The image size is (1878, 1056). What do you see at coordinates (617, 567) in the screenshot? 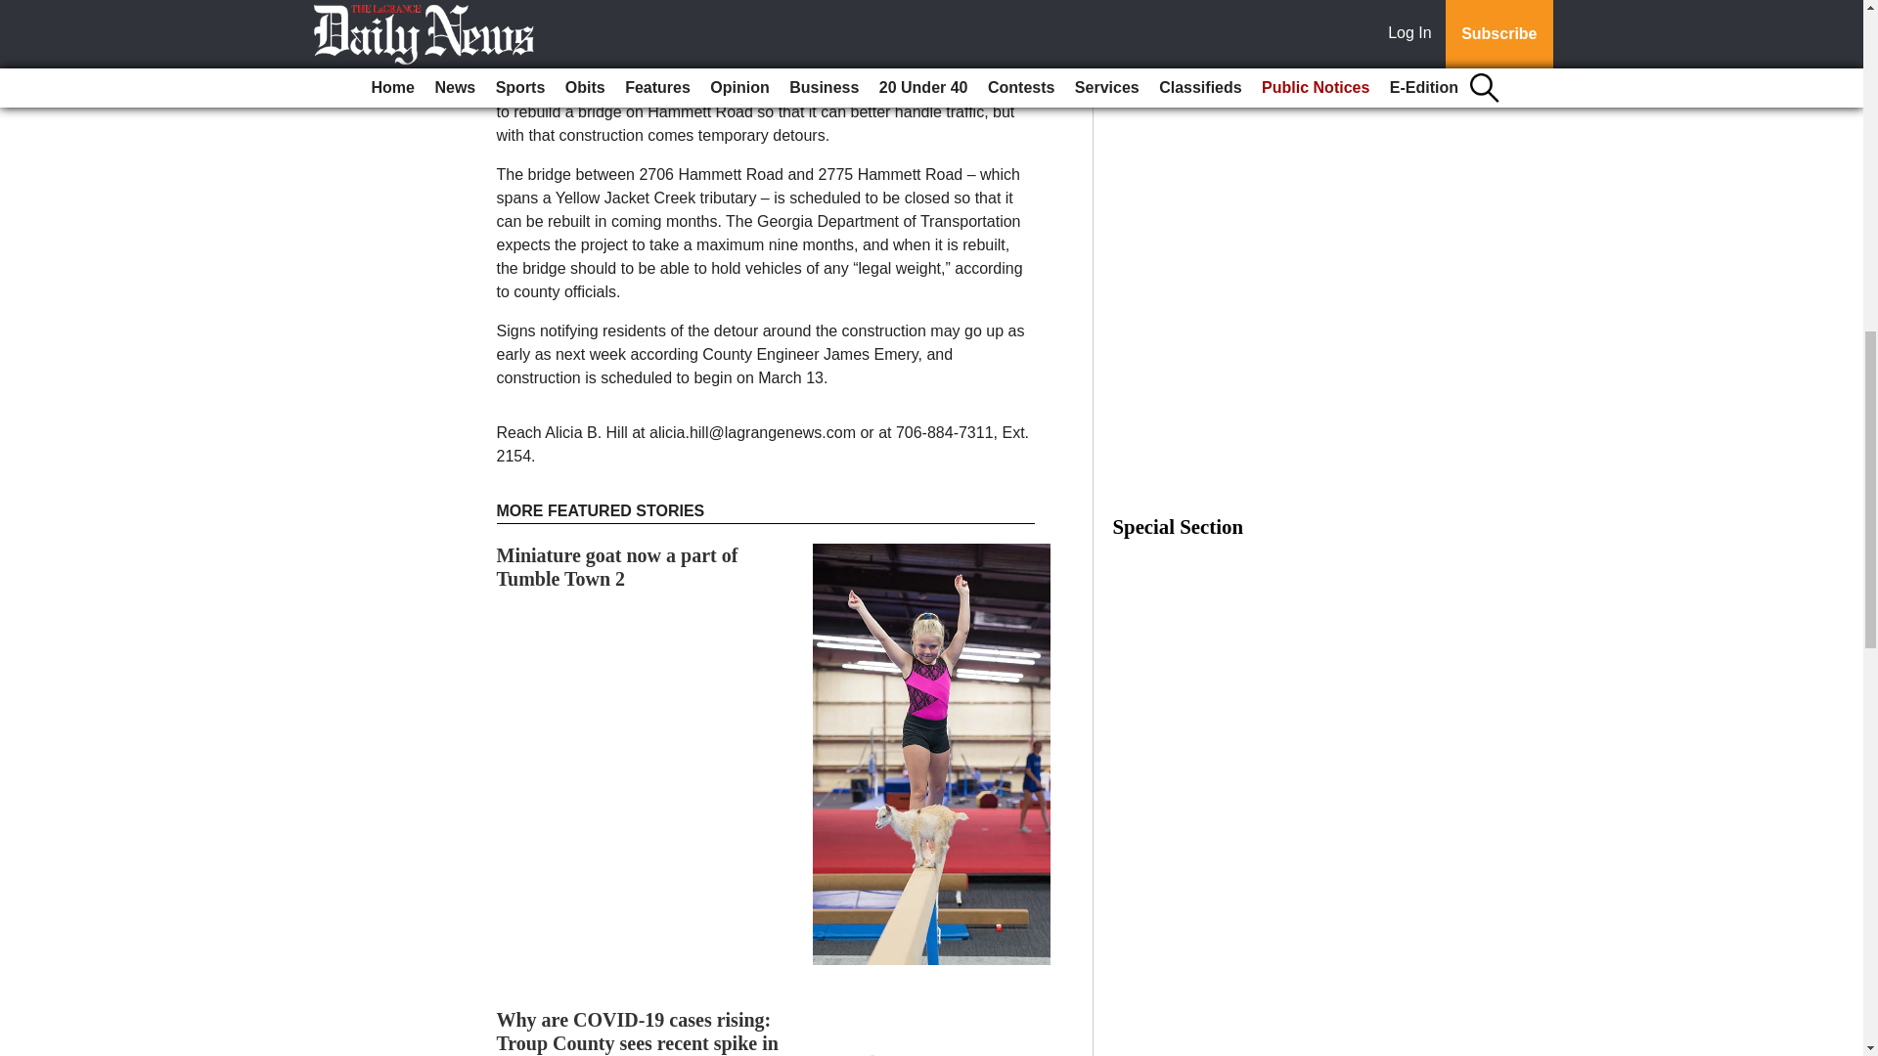
I see `Miniature goat now a part of Tumble Town 2` at bounding box center [617, 567].